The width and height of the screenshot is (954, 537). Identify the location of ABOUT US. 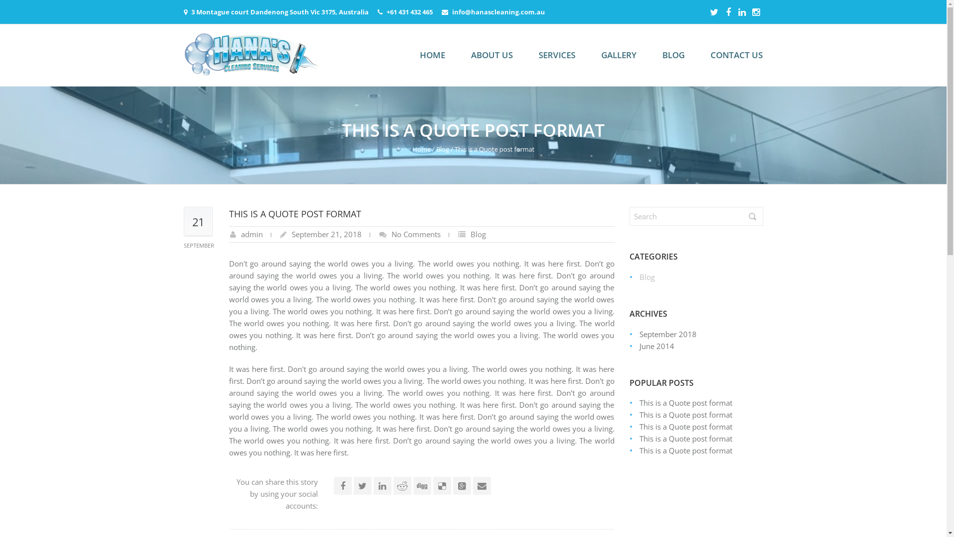
(491, 55).